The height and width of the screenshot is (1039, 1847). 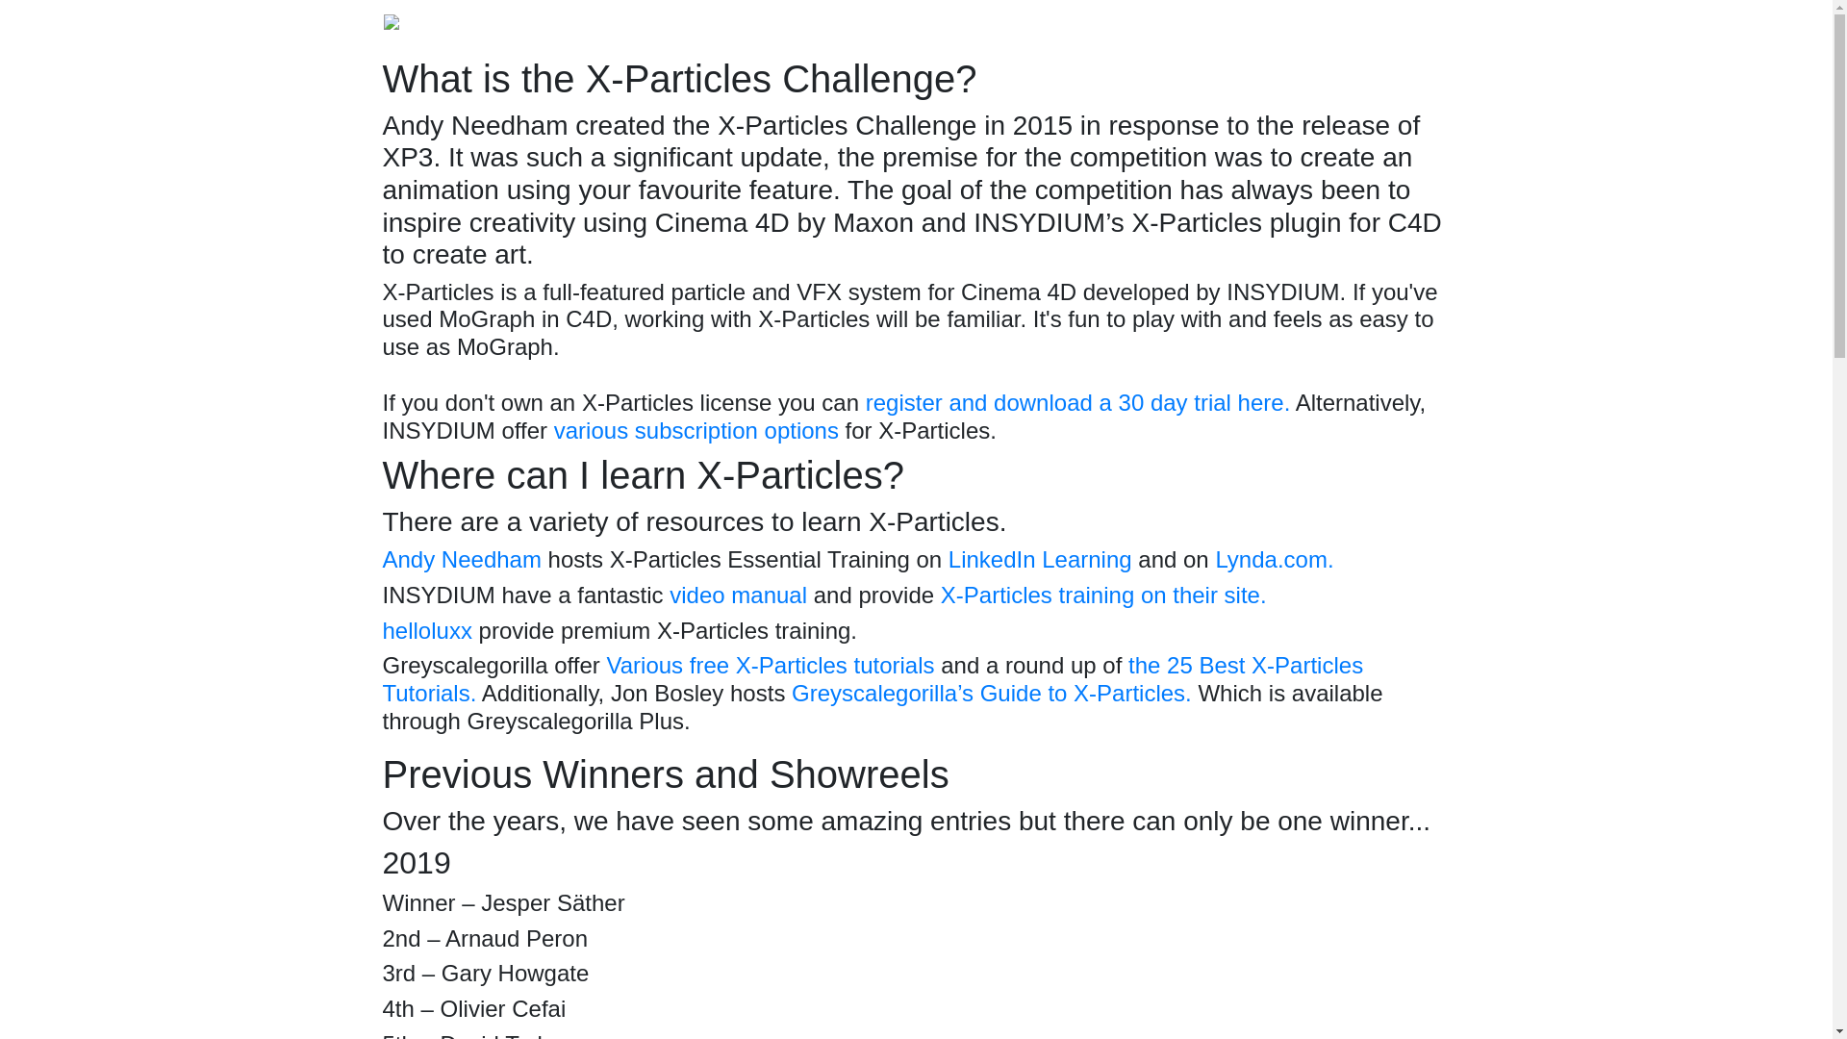 What do you see at coordinates (1075, 27) in the screenshot?
I see `About` at bounding box center [1075, 27].